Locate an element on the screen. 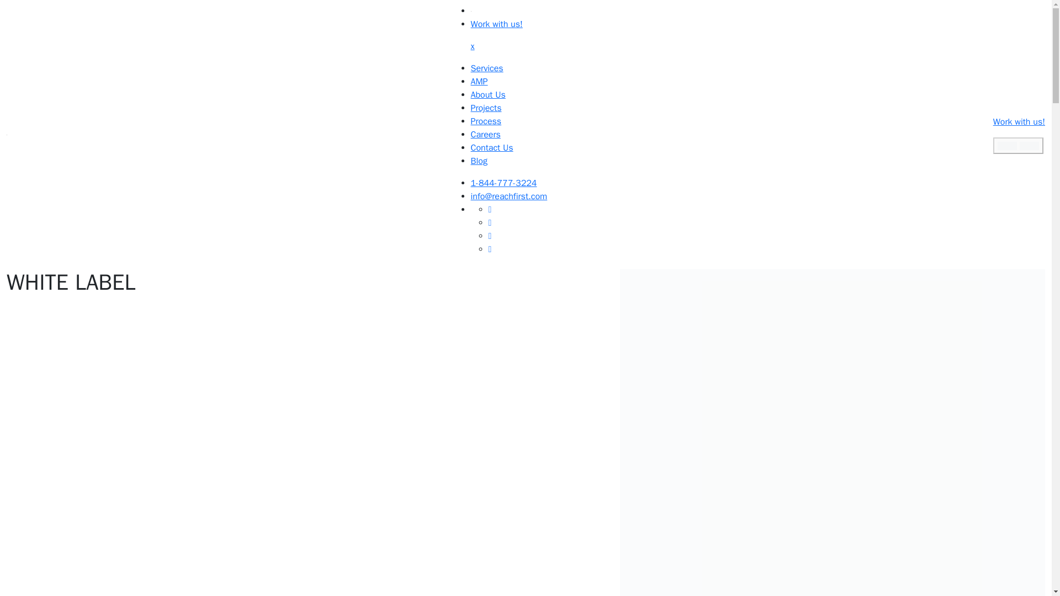  1-844-777-3224 is located at coordinates (504, 183).